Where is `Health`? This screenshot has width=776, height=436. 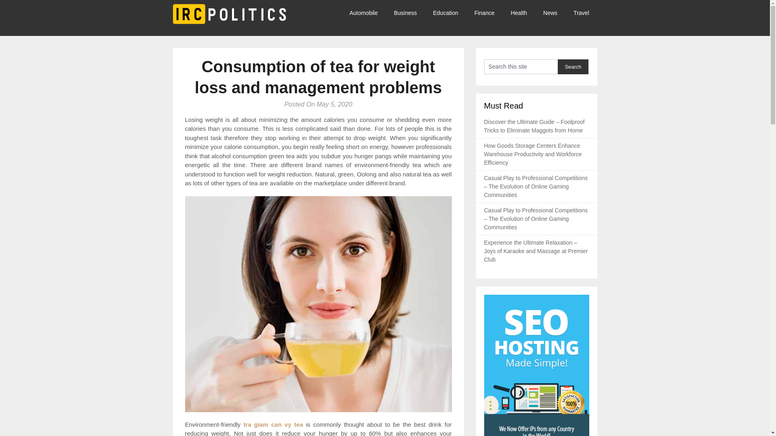
Health is located at coordinates (519, 13).